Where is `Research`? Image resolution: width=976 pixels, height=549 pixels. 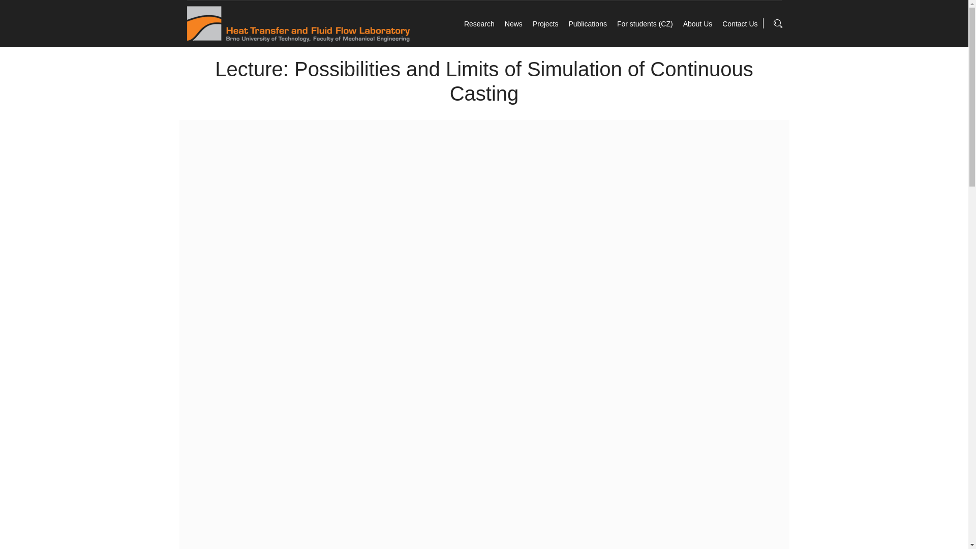
Research is located at coordinates (479, 23).